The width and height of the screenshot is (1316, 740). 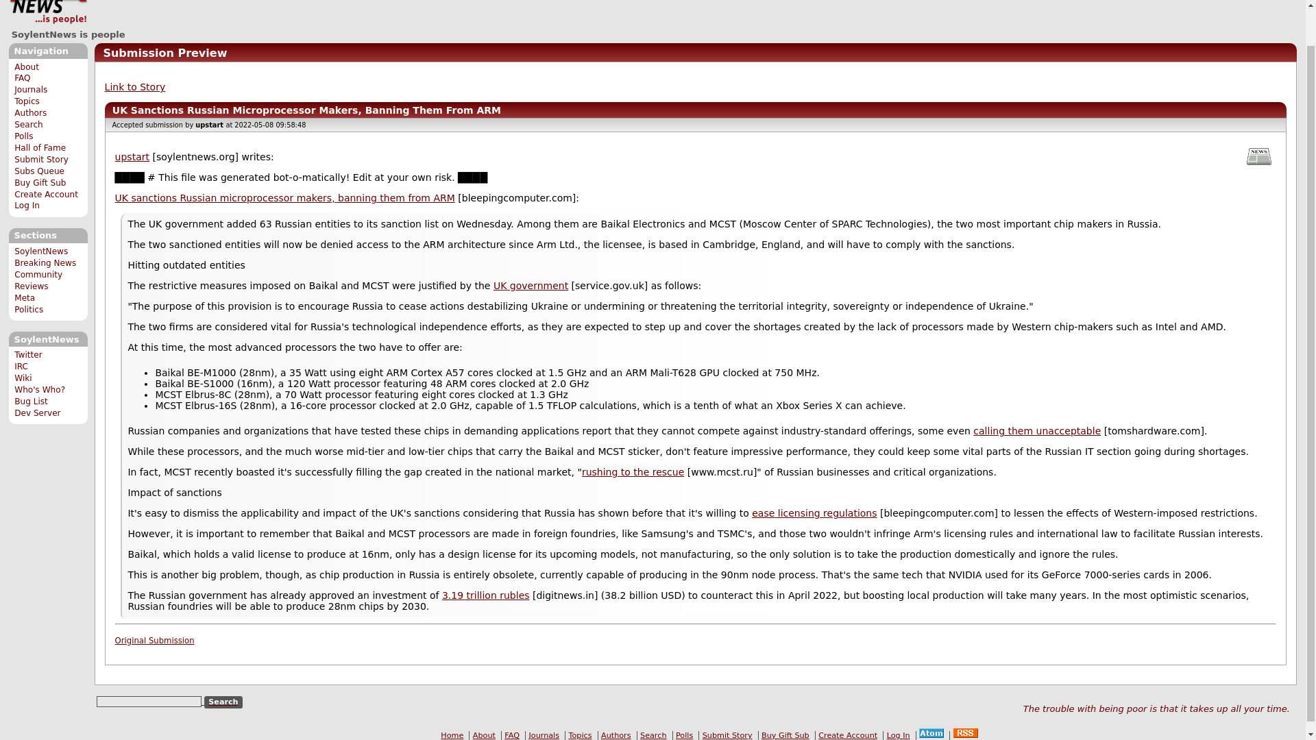 What do you see at coordinates (45, 262) in the screenshot?
I see `Breaking News` at bounding box center [45, 262].